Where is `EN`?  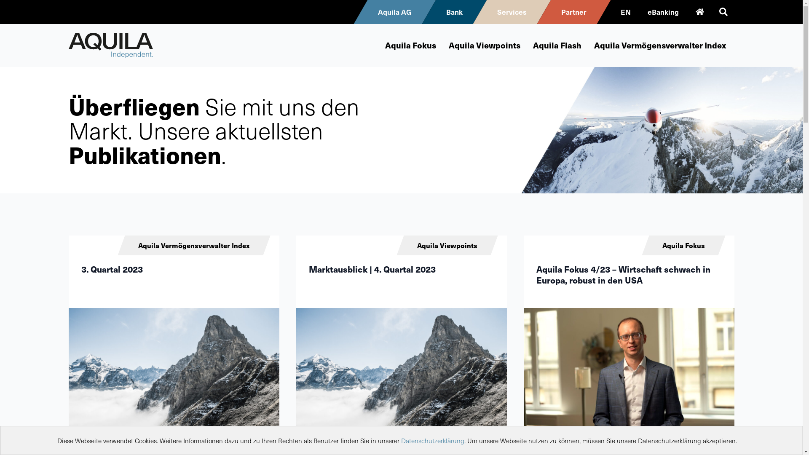 EN is located at coordinates (625, 12).